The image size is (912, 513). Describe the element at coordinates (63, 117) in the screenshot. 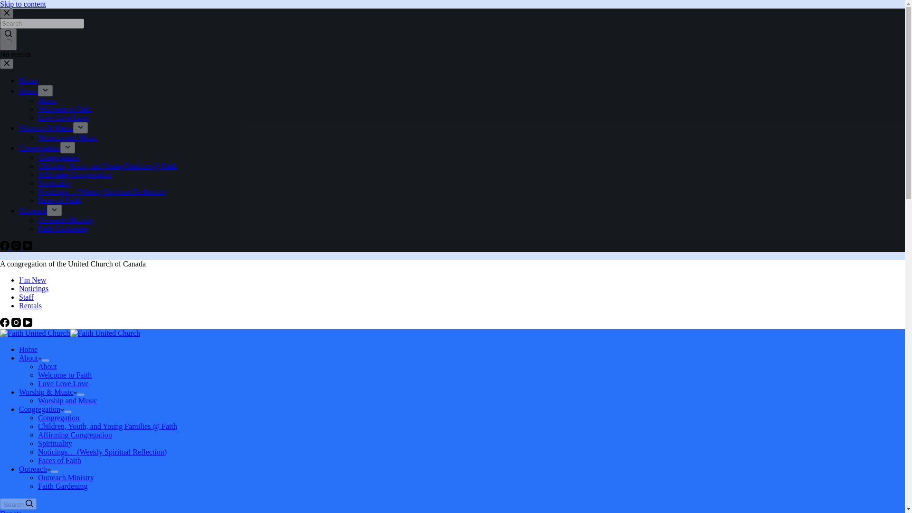

I see `Love Love Love` at that location.